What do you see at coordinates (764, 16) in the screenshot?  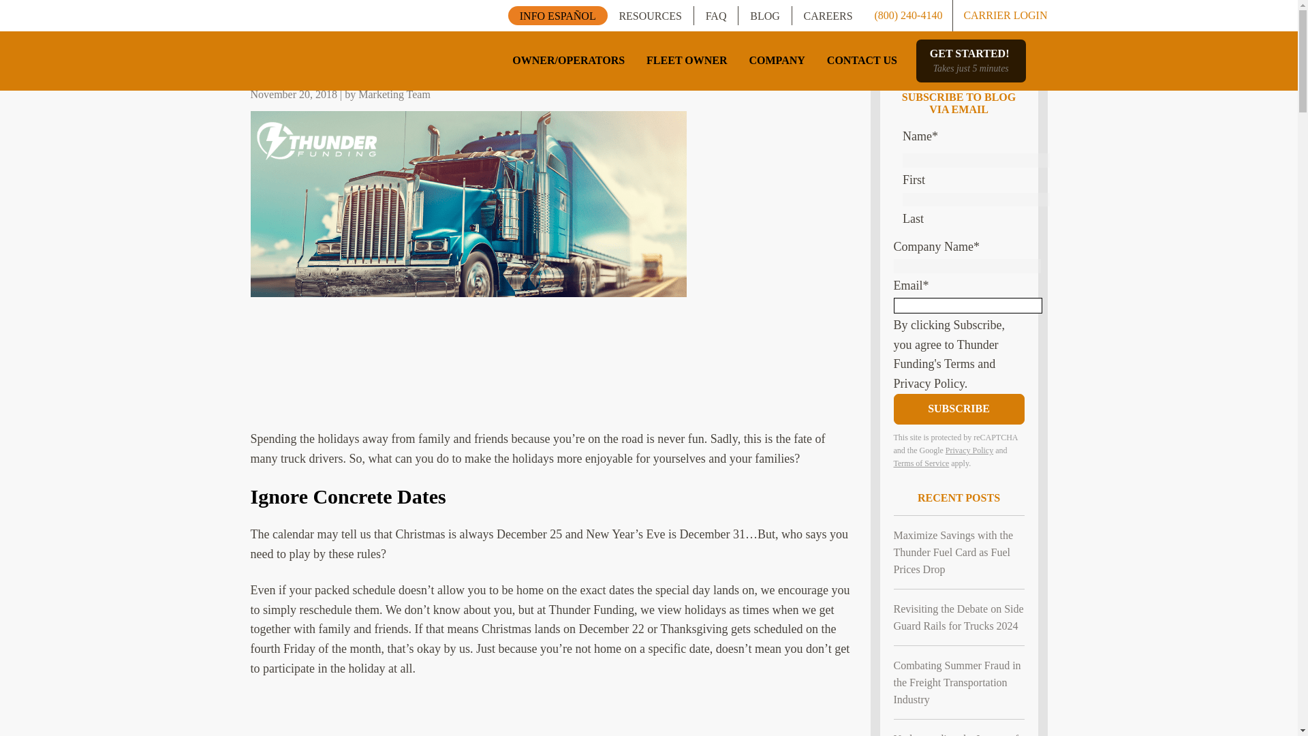 I see `FLEET OWNER` at bounding box center [764, 16].